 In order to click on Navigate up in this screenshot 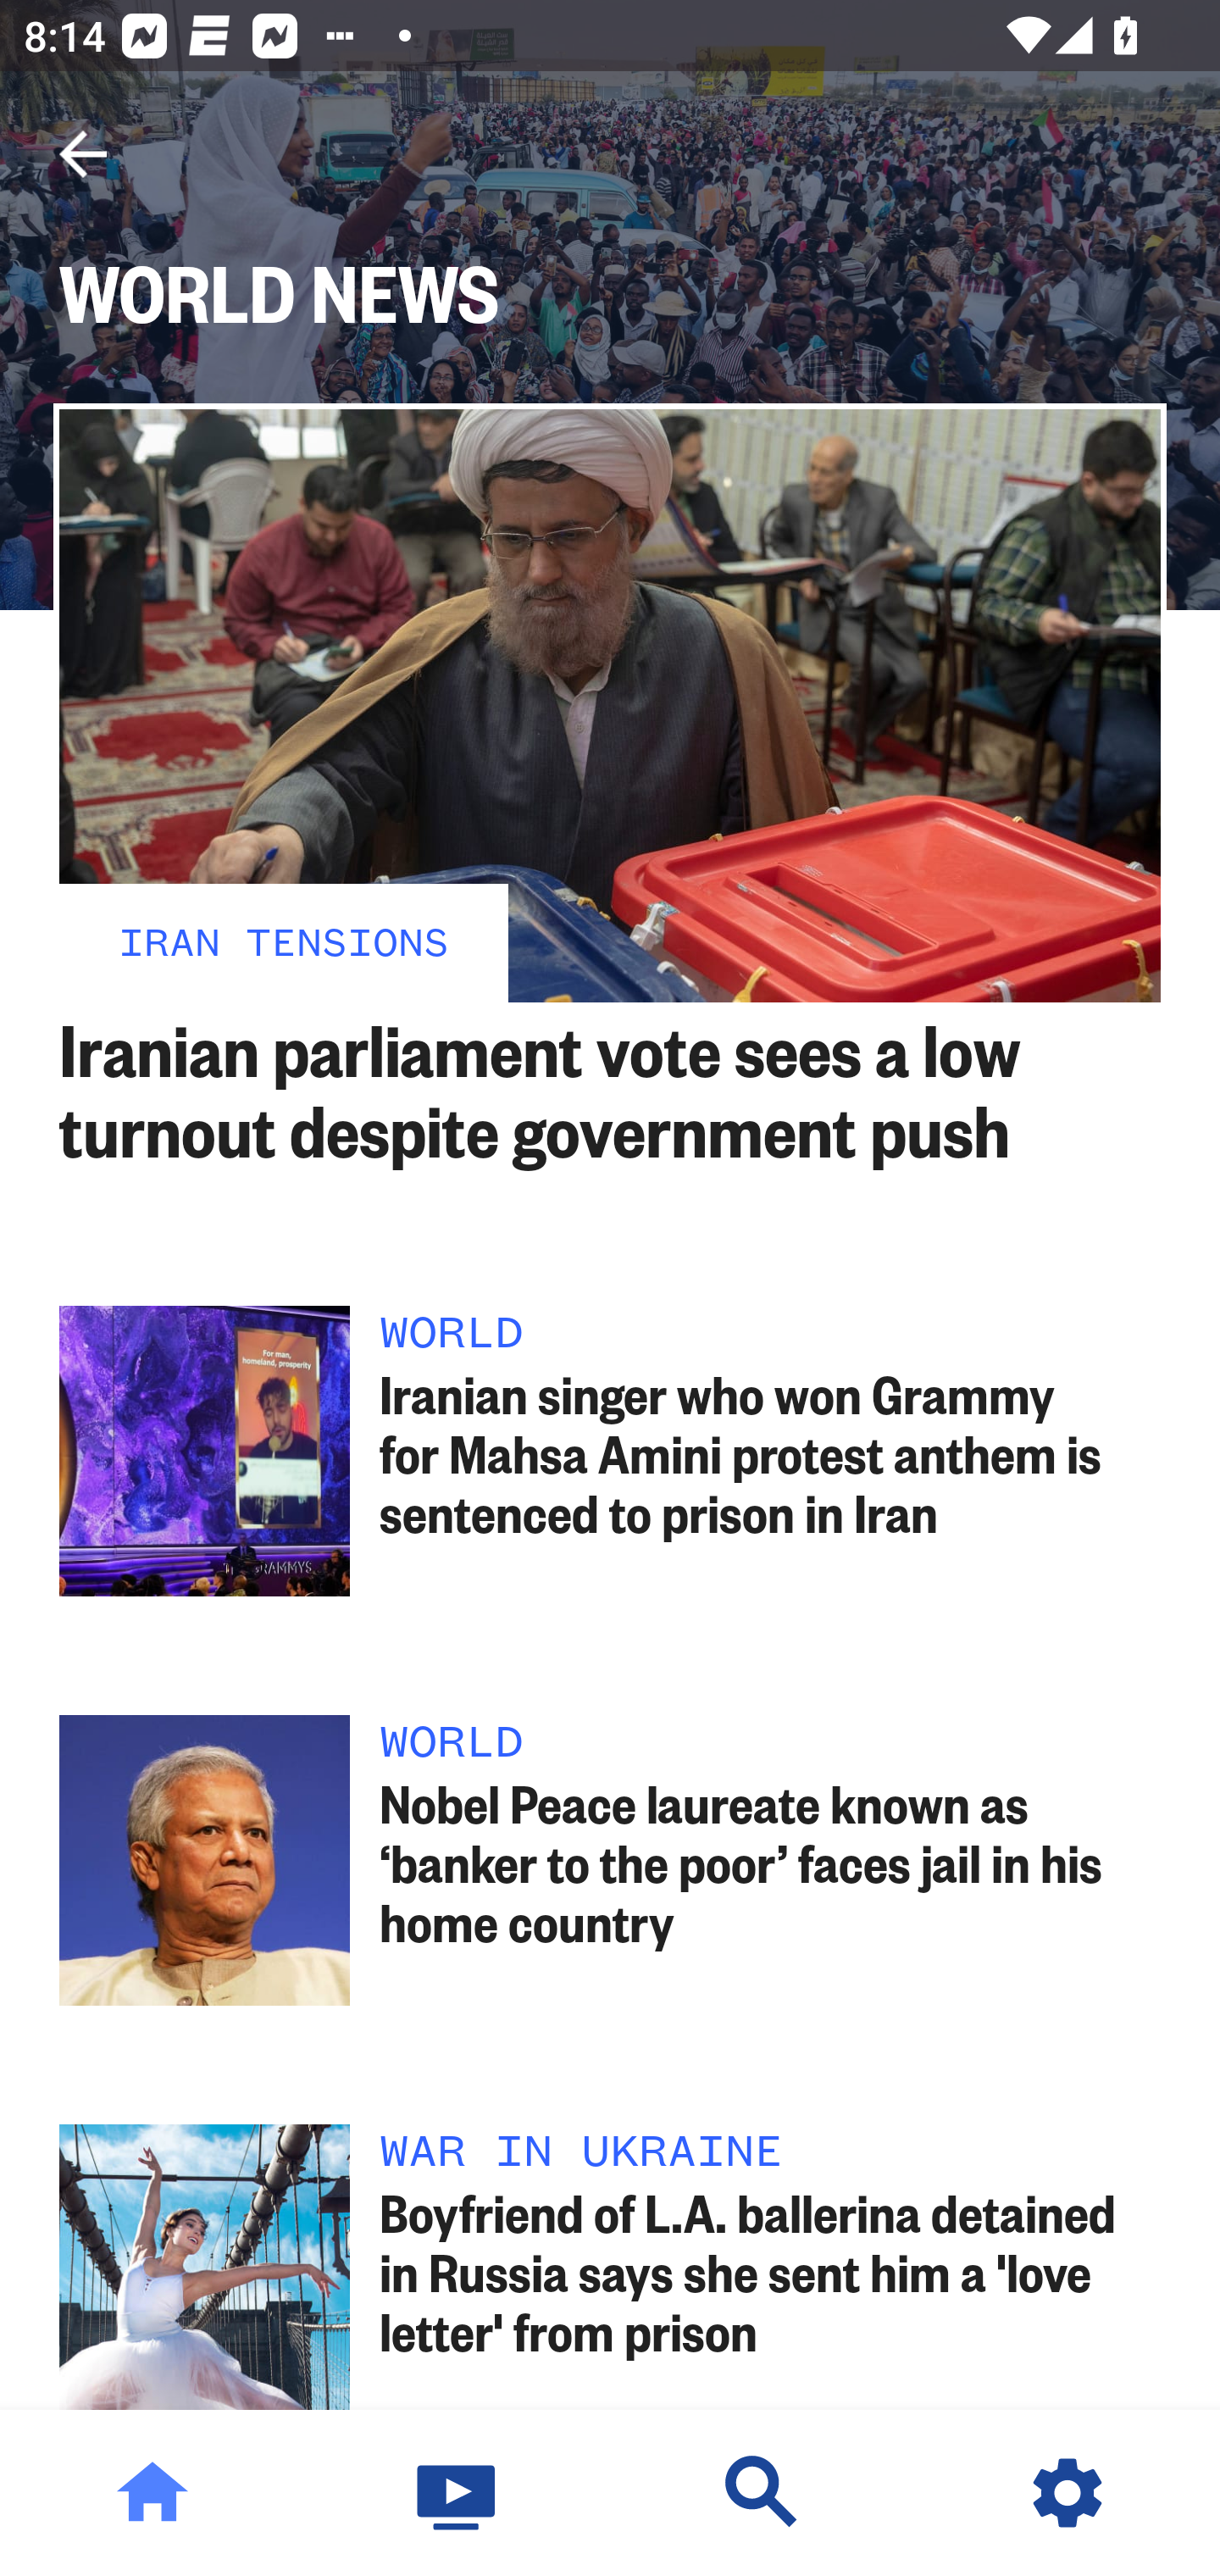, I will do `click(83, 154)`.